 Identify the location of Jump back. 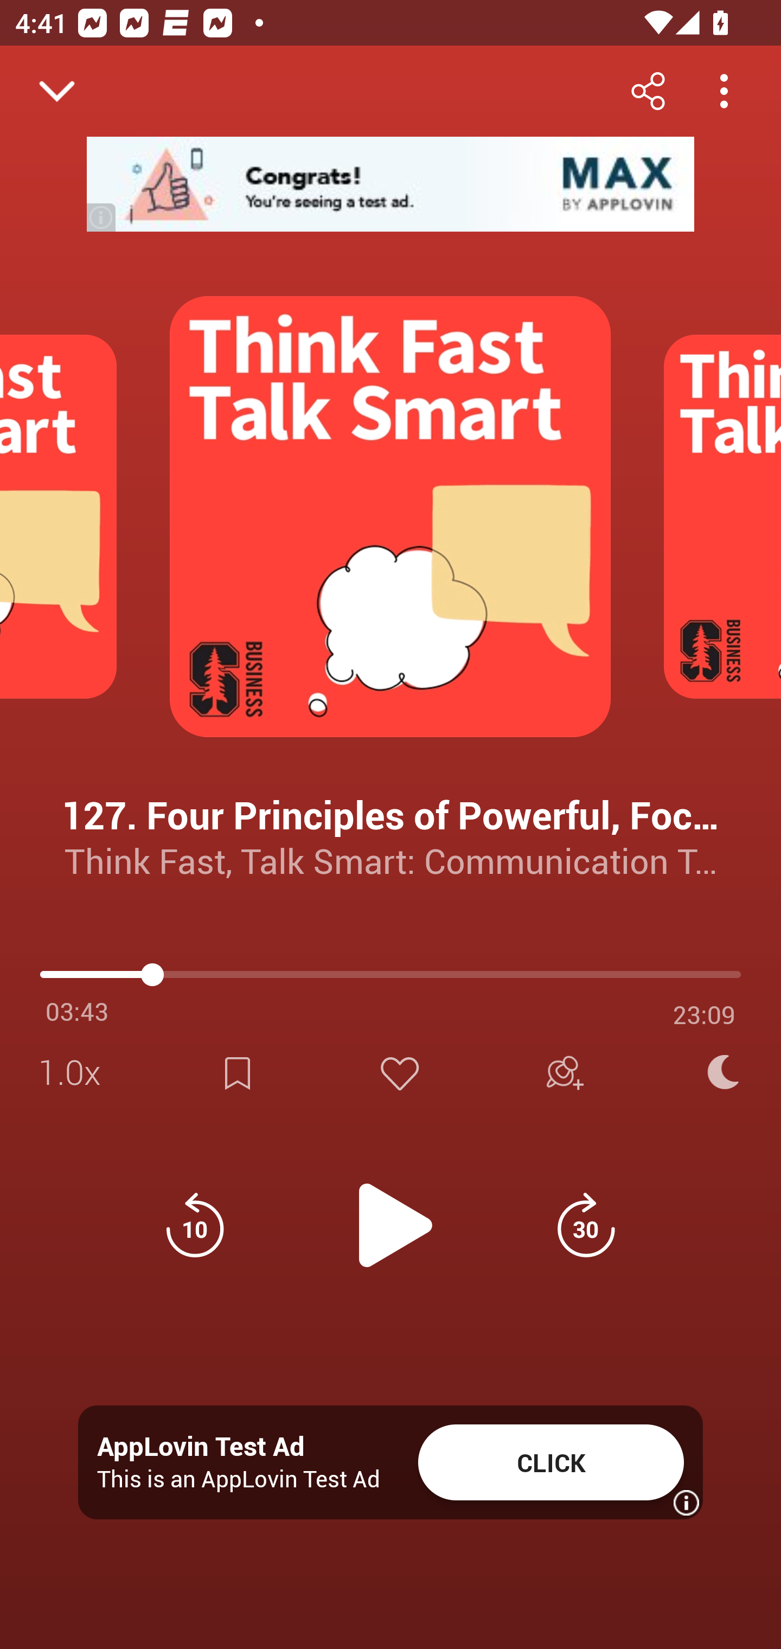
(195, 1225).